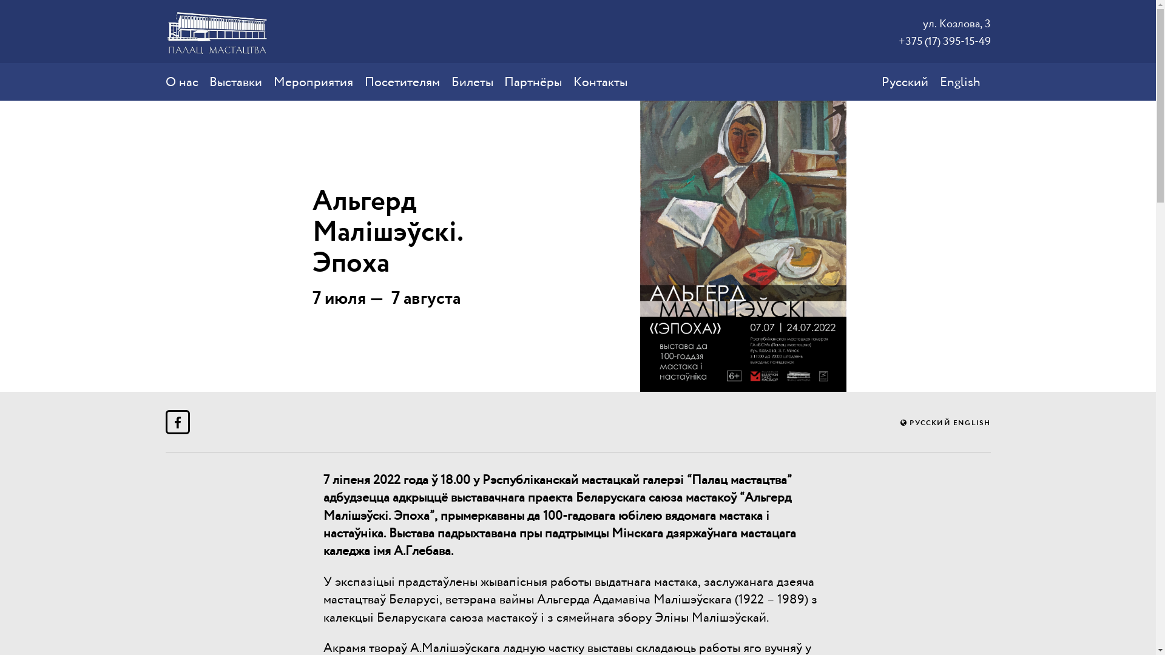 The image size is (1165, 655). What do you see at coordinates (972, 423) in the screenshot?
I see `ENGLISH` at bounding box center [972, 423].